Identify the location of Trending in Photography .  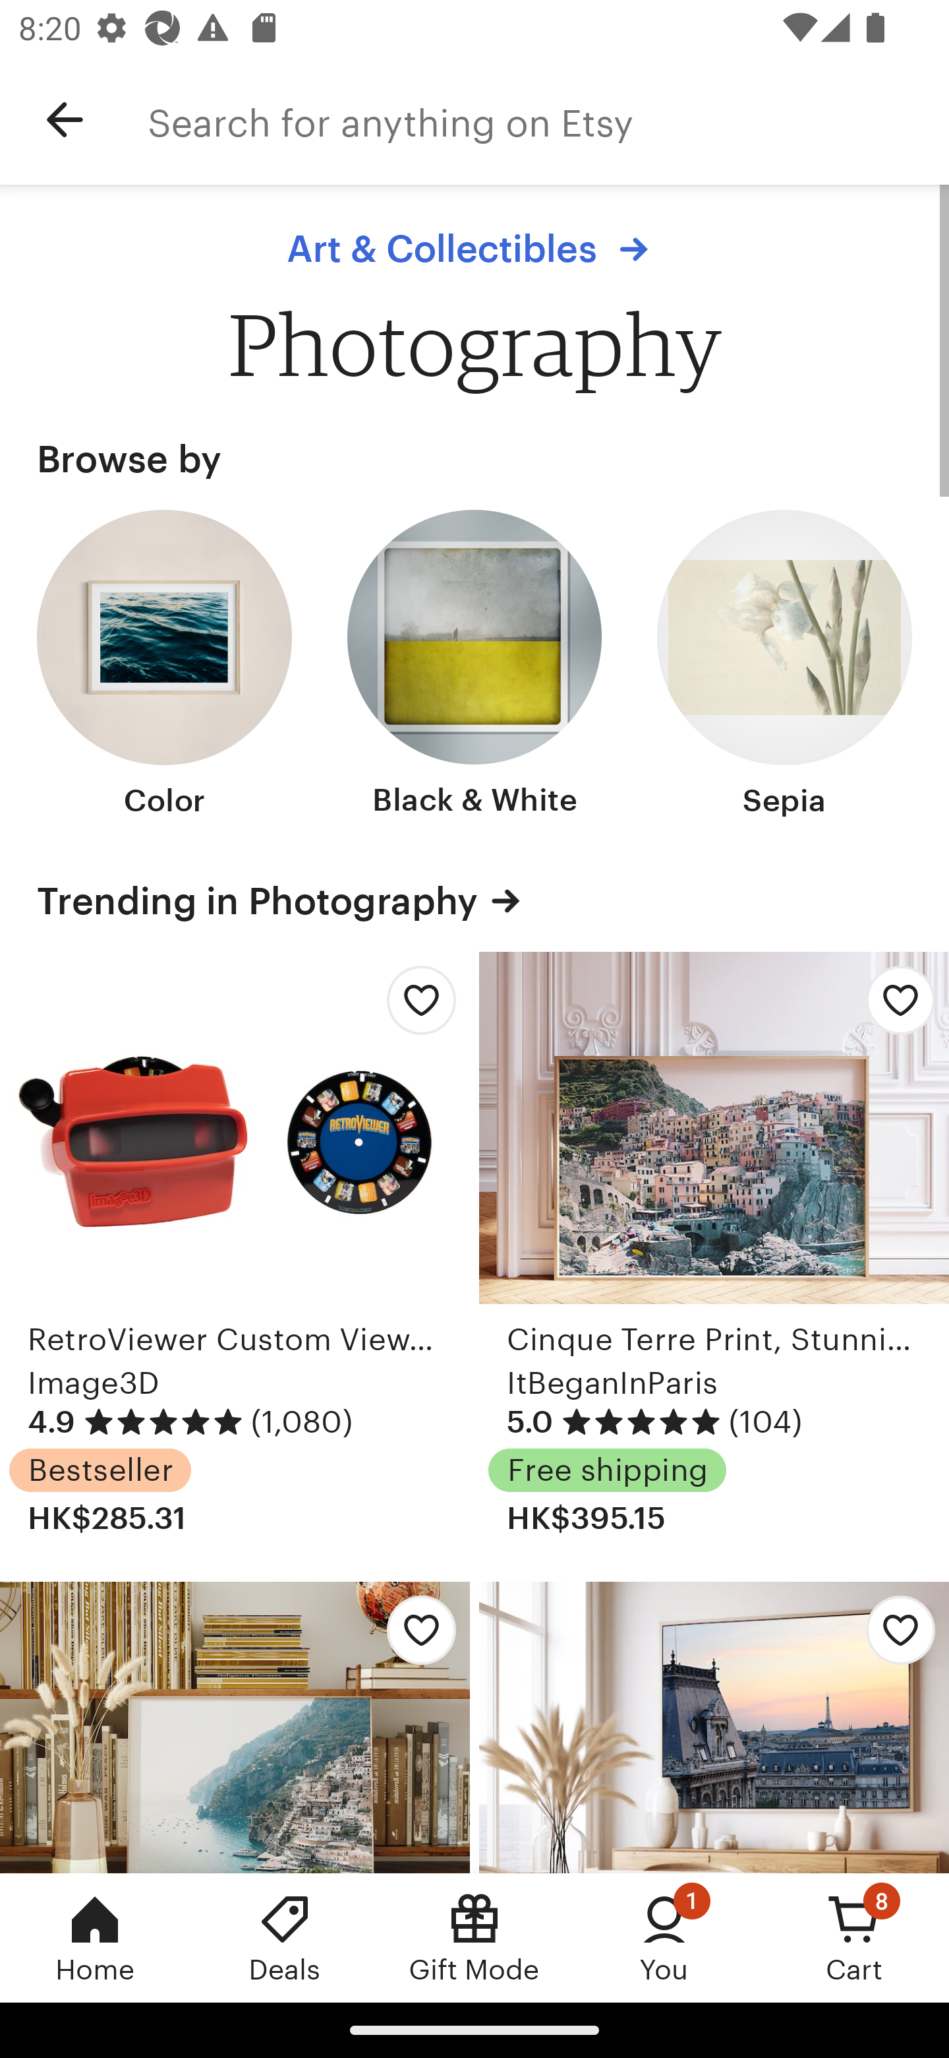
(474, 900).